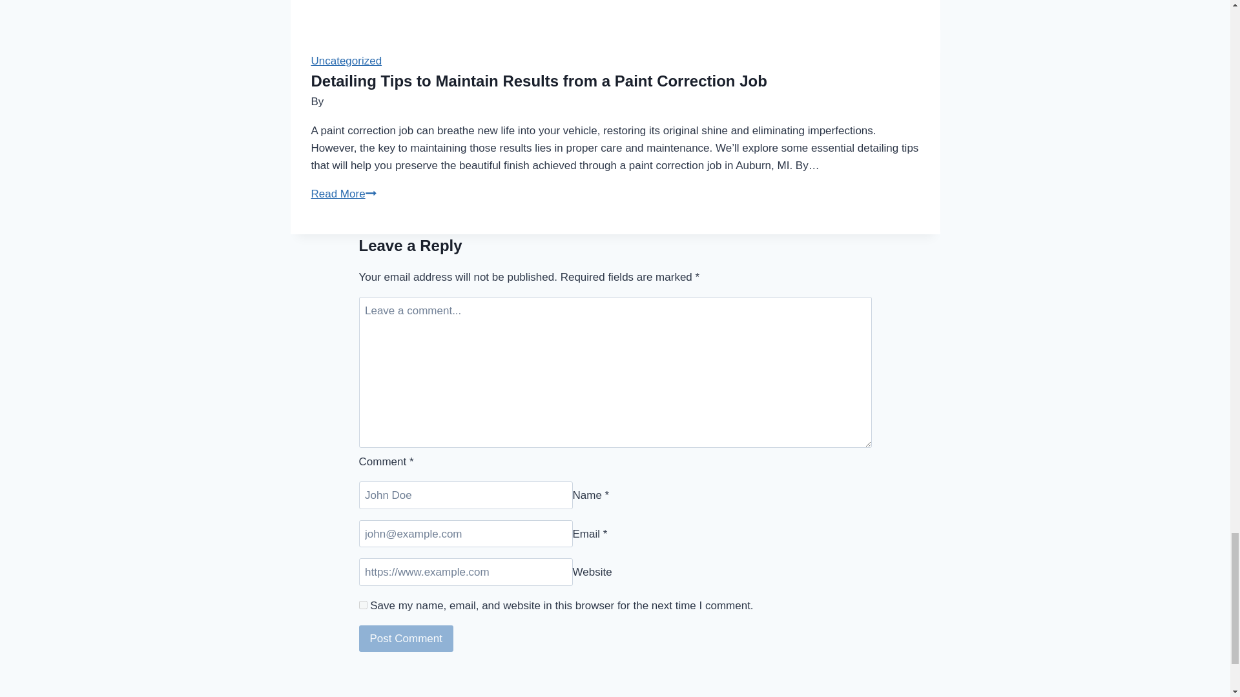  Describe the element at coordinates (363, 604) in the screenshot. I see `yes` at that location.